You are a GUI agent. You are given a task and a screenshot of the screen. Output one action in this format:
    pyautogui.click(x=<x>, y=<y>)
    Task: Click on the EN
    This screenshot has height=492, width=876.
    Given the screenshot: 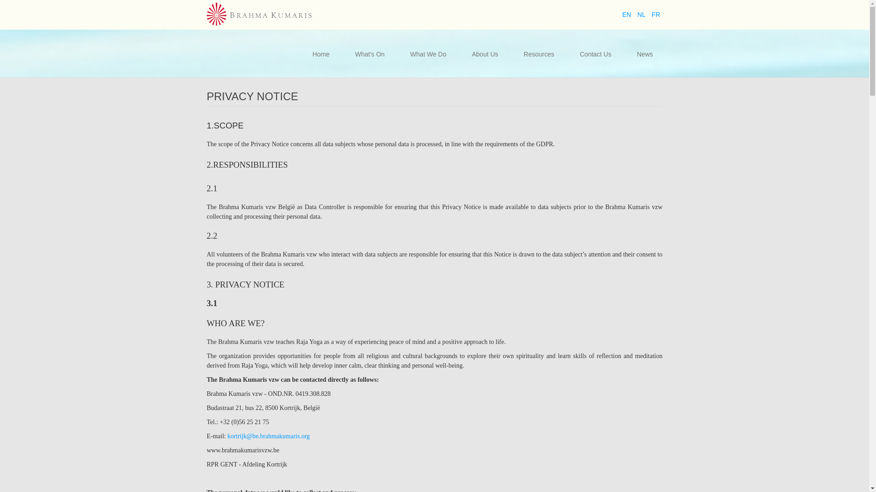 What is the action you would take?
    pyautogui.click(x=628, y=15)
    